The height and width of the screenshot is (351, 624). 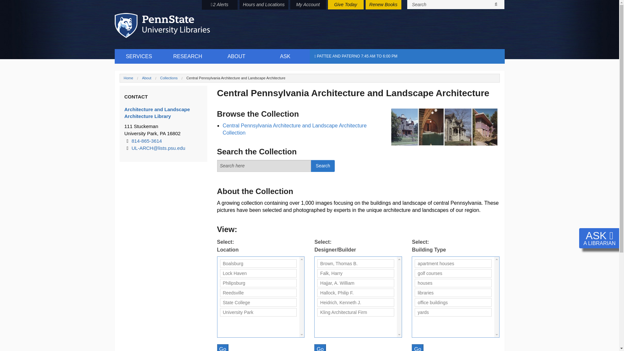 I want to click on Penn State University Libraries, so click(x=162, y=25).